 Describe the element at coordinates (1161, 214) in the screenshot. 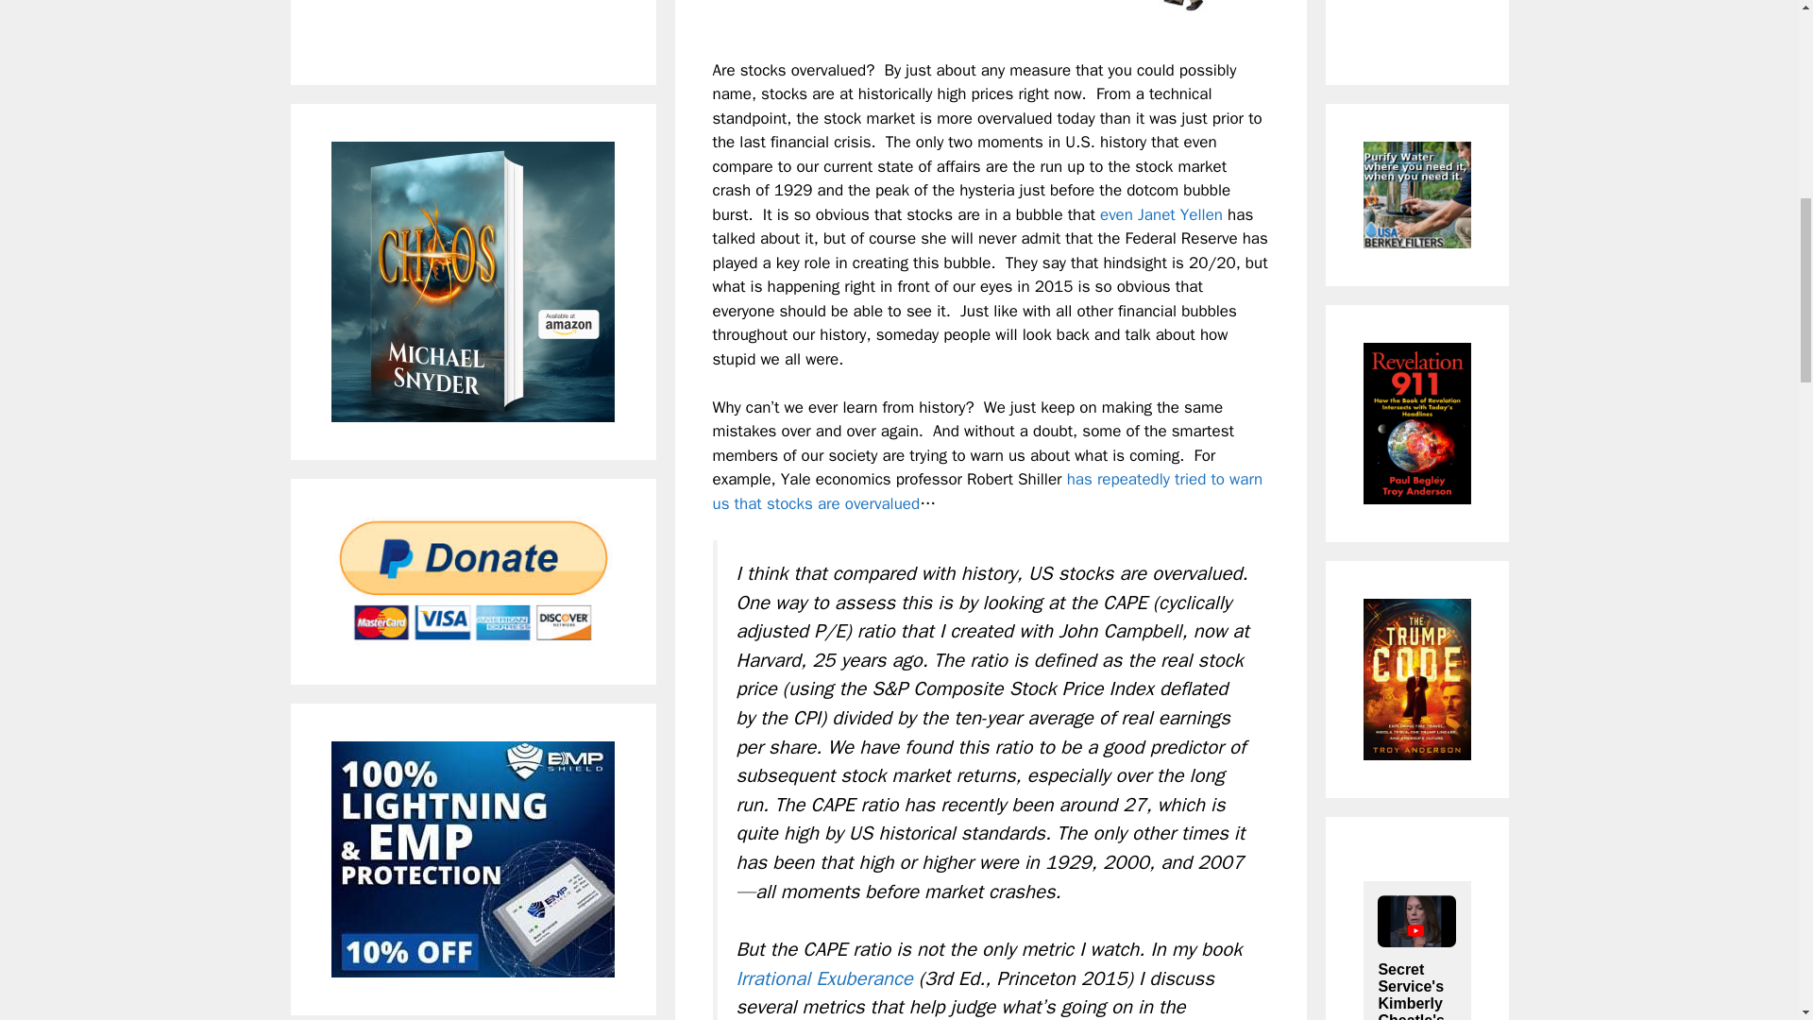

I see `even Janet Yellen` at that location.